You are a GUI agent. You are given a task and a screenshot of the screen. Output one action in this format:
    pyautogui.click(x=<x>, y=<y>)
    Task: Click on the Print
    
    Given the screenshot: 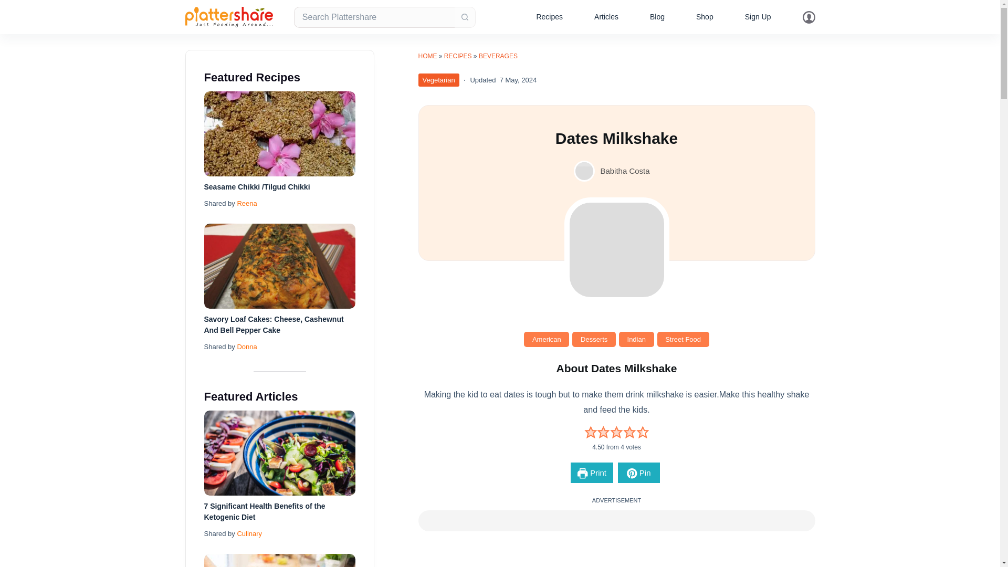 What is the action you would take?
    pyautogui.click(x=591, y=472)
    